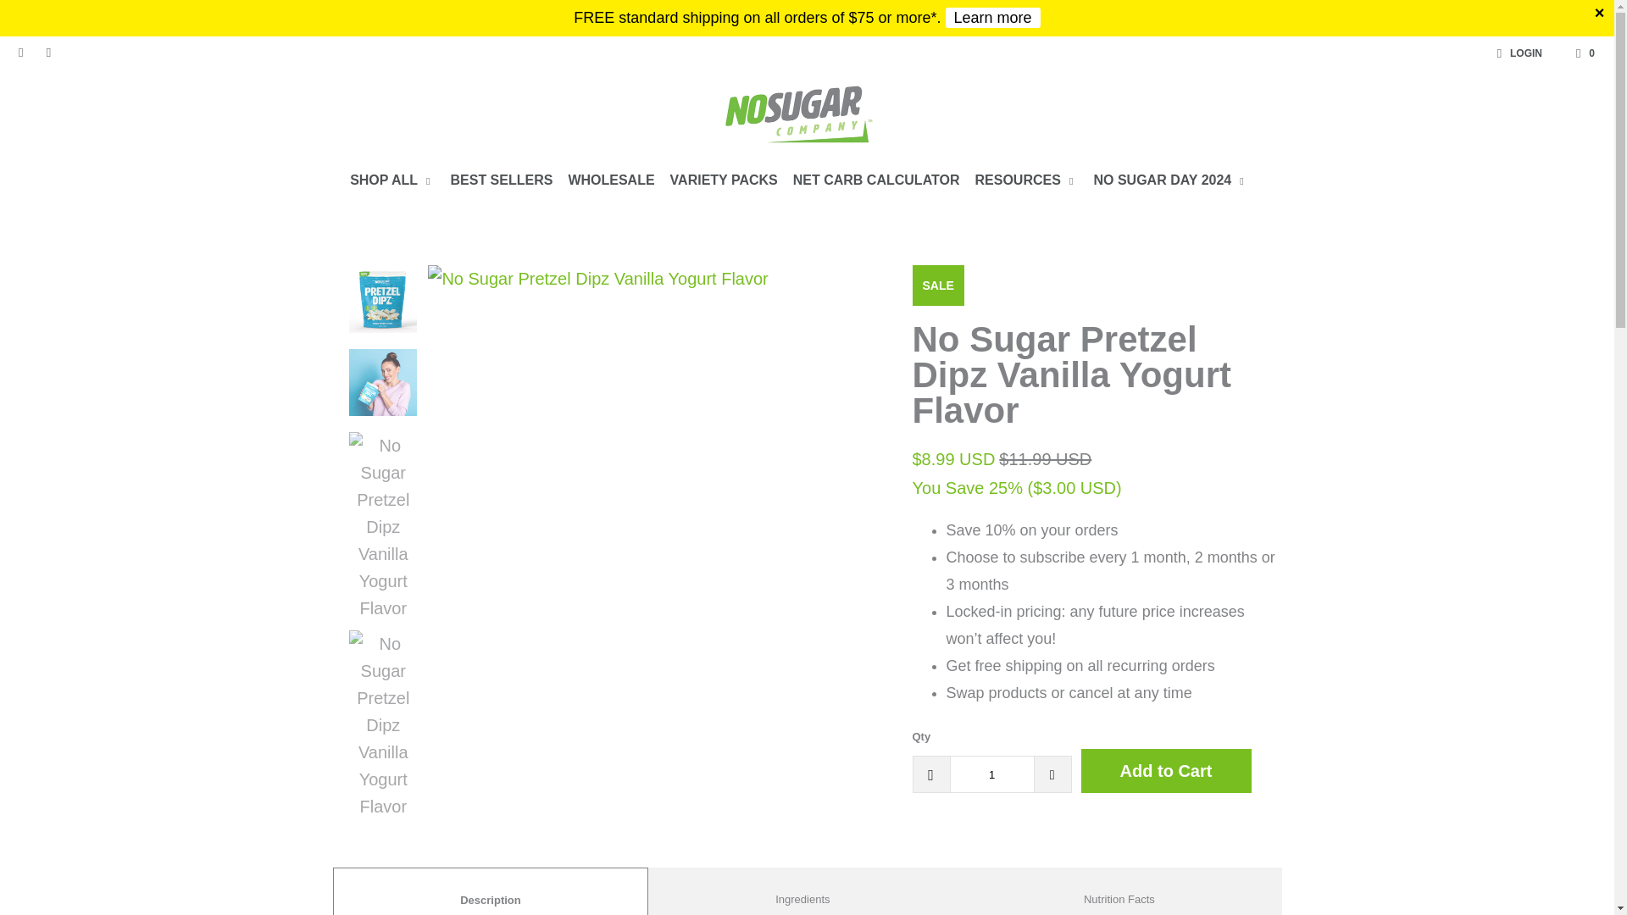 This screenshot has width=1627, height=915. Describe the element at coordinates (798, 117) in the screenshot. I see `No Sugar Company Inc.` at that location.